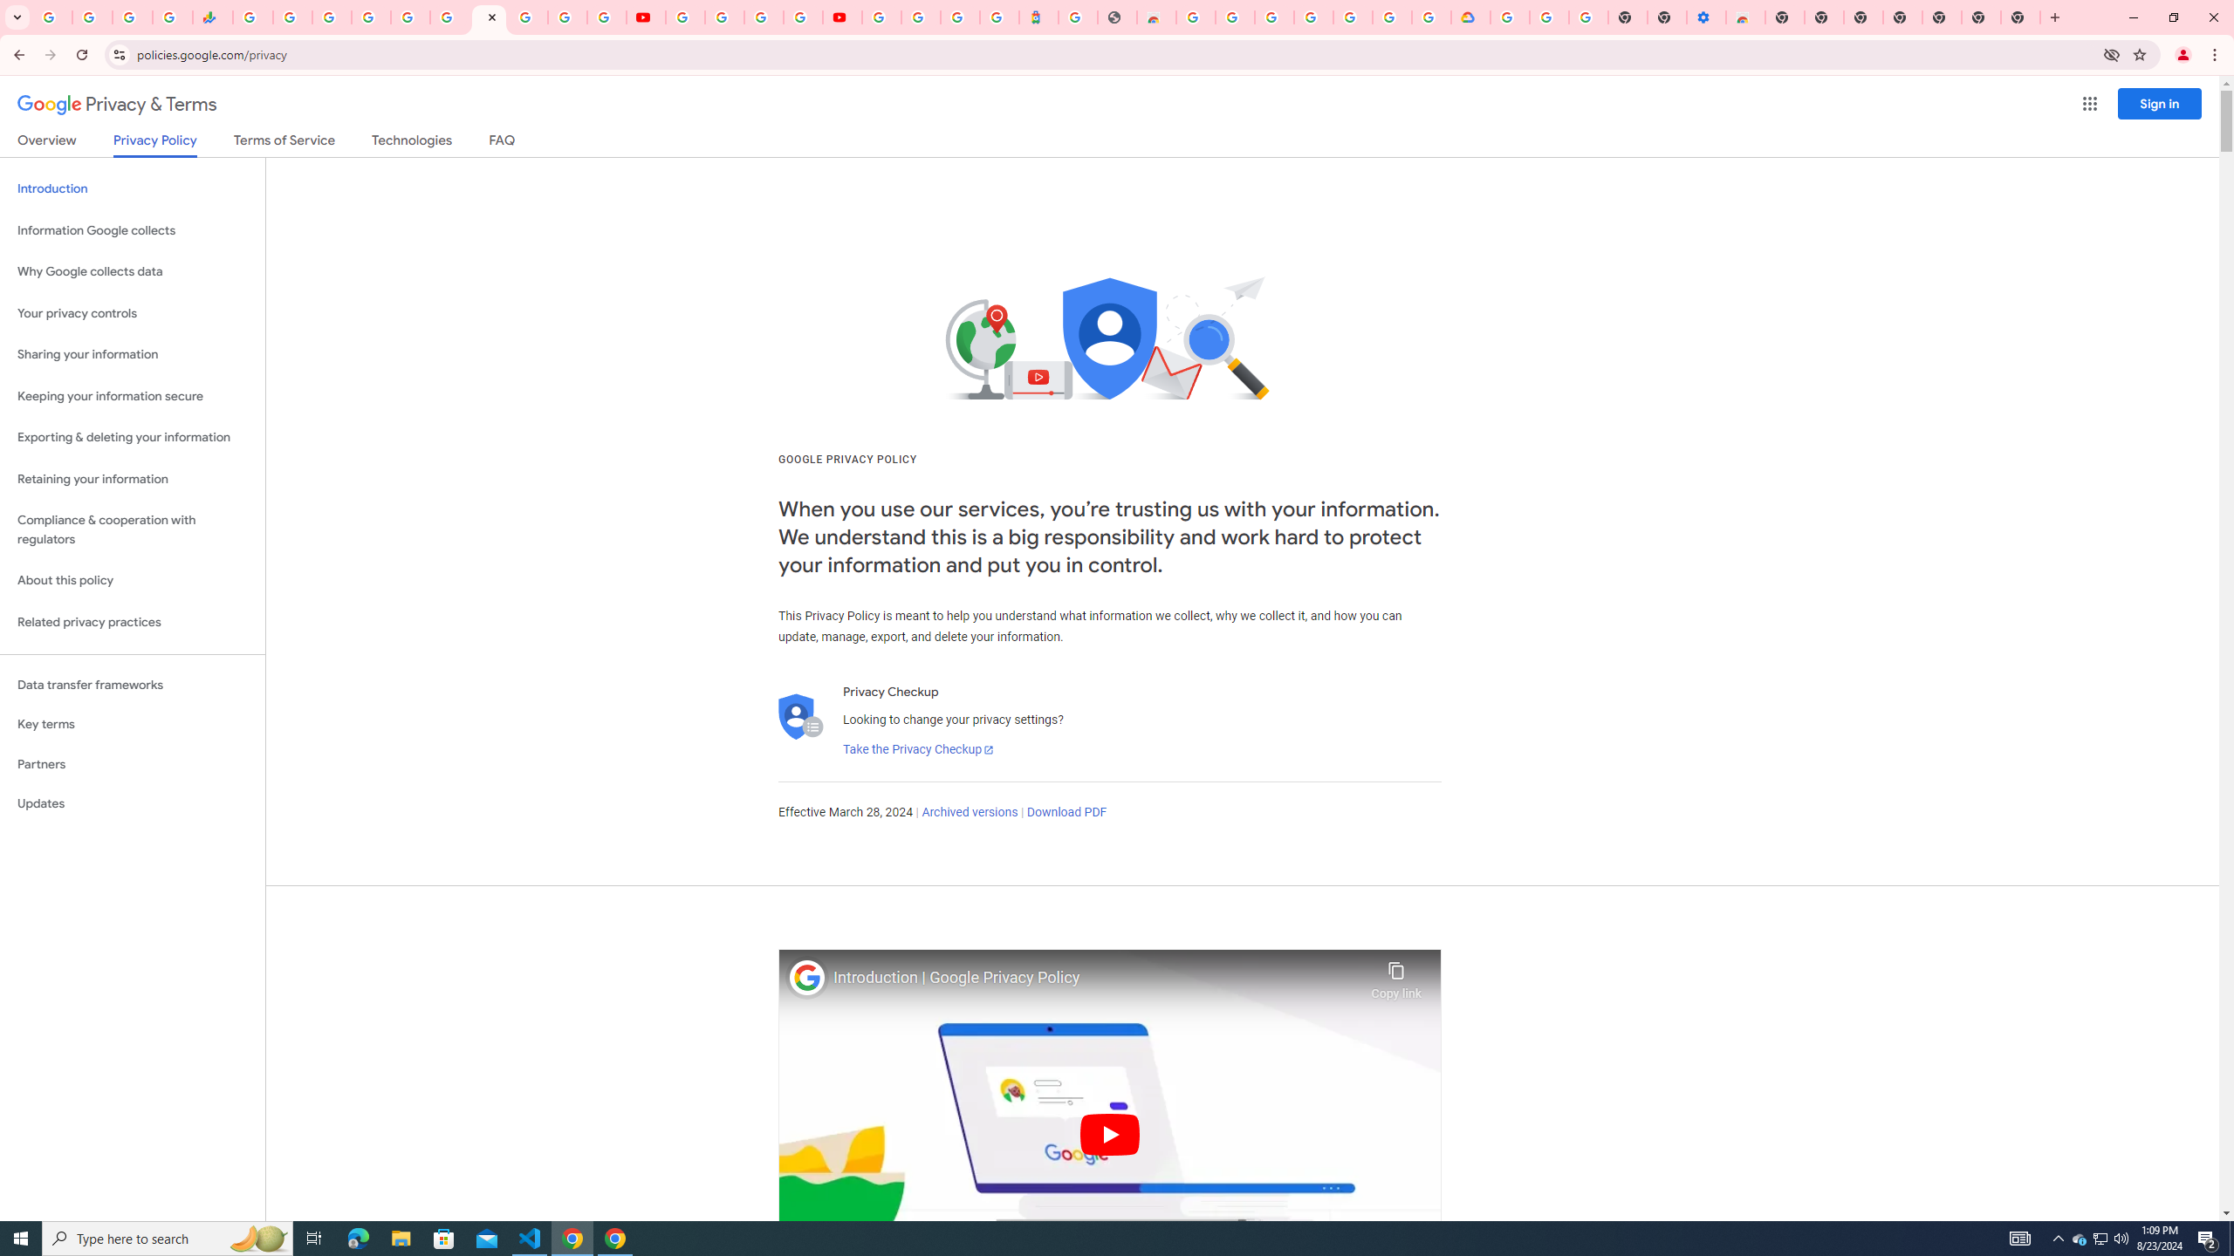 The height and width of the screenshot is (1256, 2234). I want to click on Why Google collects data, so click(133, 272).